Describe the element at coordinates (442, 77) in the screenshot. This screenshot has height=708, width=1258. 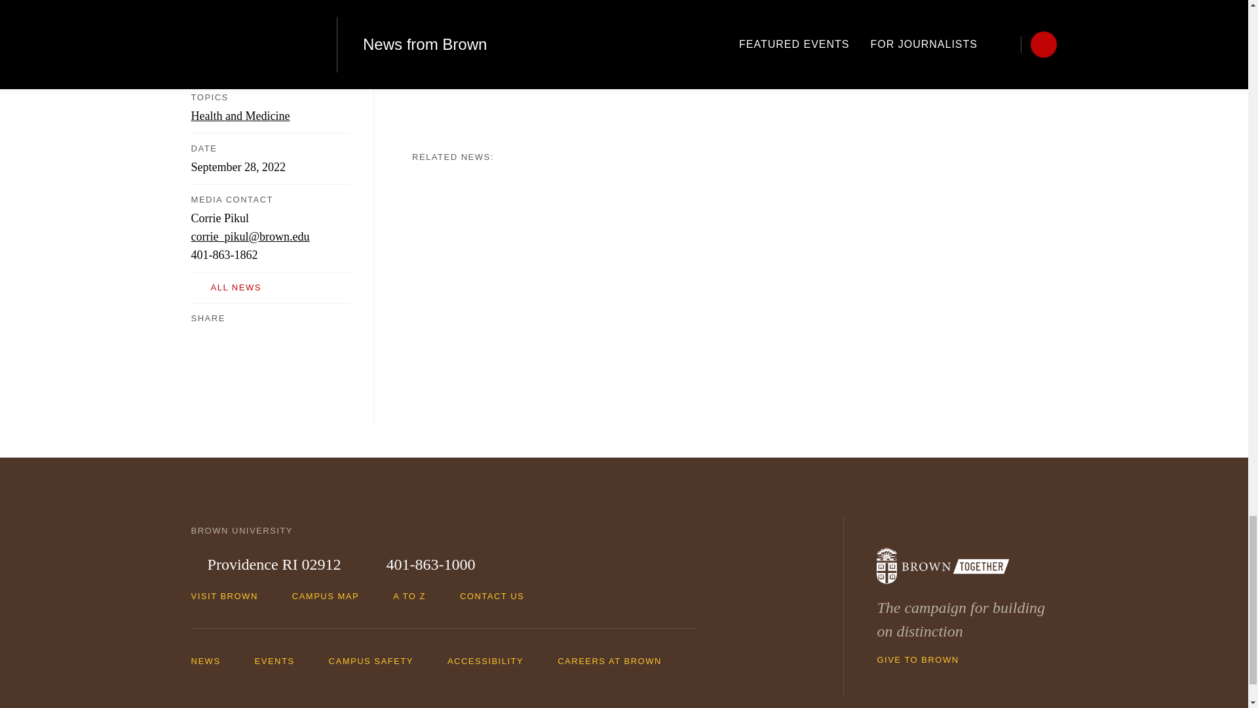
I see `Research` at that location.